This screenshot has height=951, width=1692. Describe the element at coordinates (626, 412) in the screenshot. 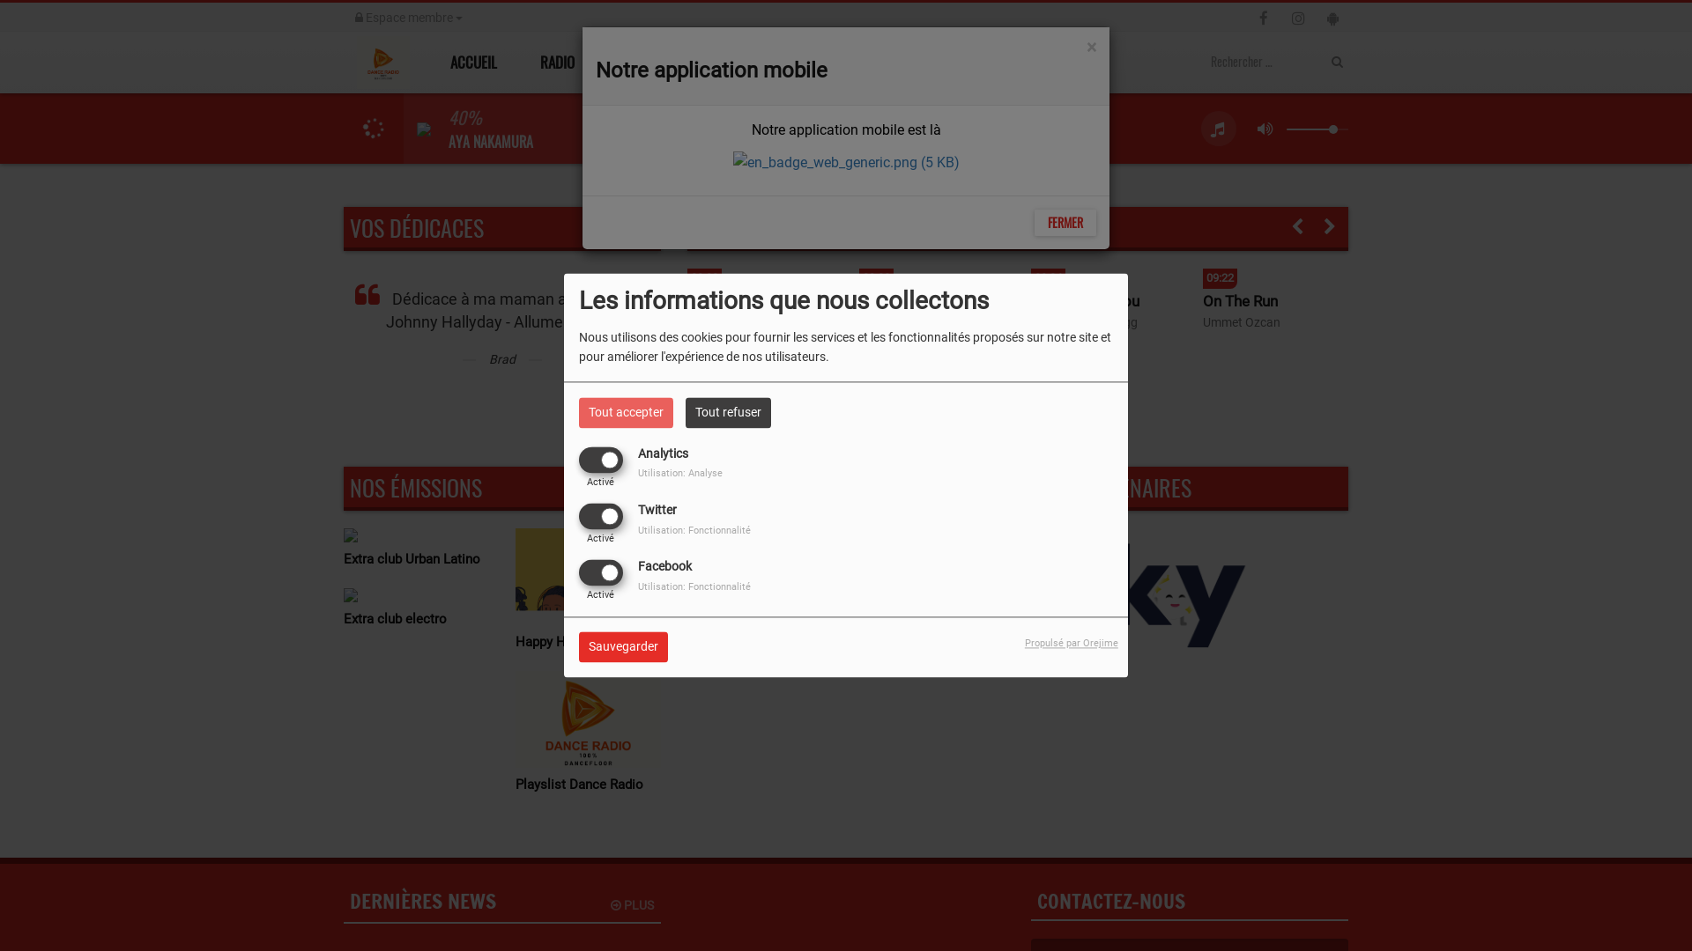

I see `Tout accepter` at that location.